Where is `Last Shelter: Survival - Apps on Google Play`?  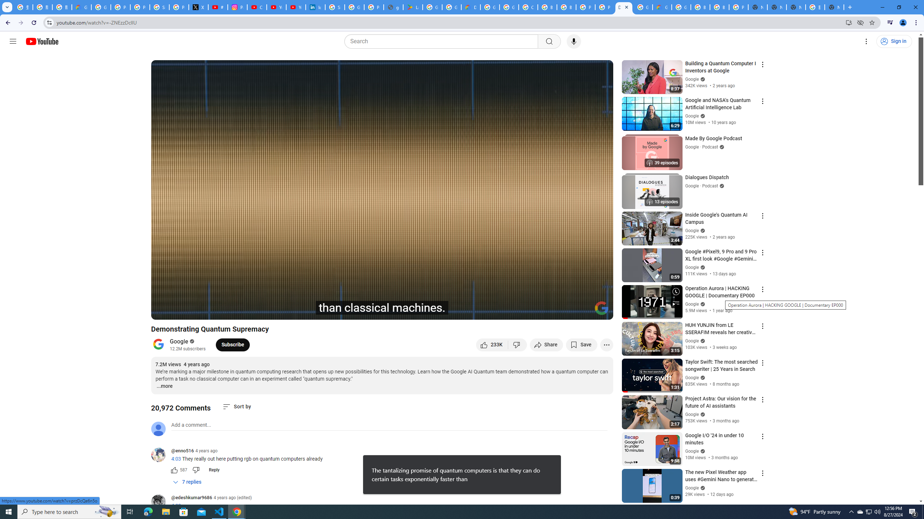 Last Shelter: Survival - Apps on Google Play is located at coordinates (413, 7).